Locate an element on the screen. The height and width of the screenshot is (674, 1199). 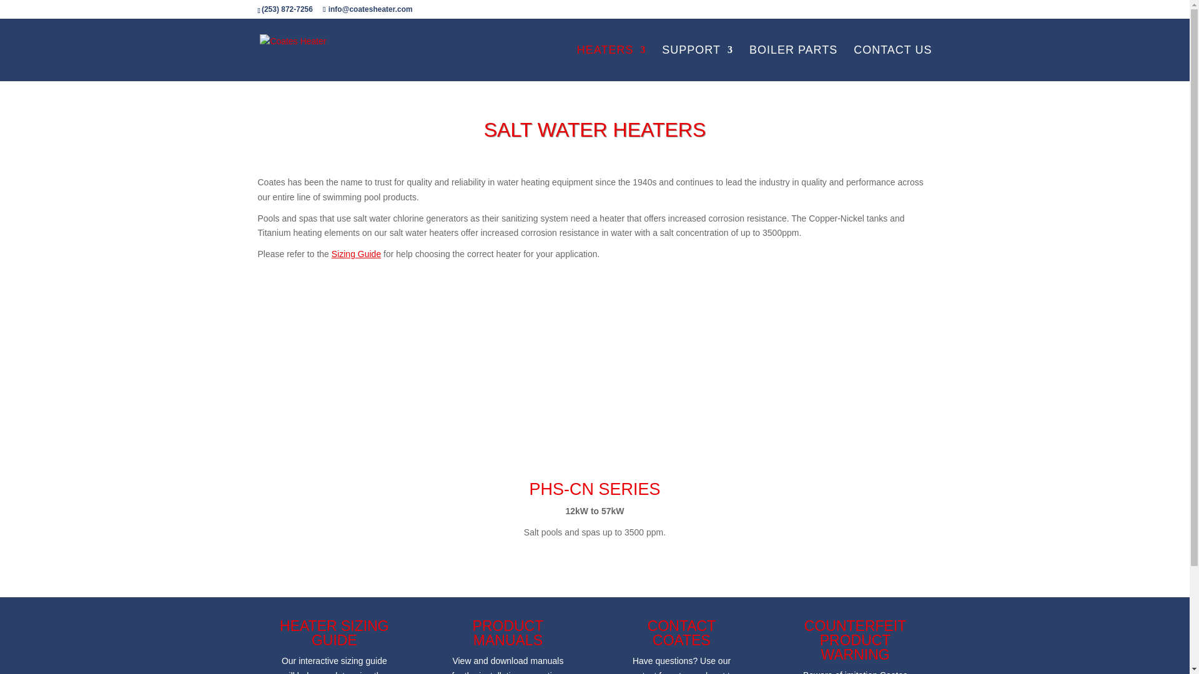
Sizing Guide is located at coordinates (356, 253).